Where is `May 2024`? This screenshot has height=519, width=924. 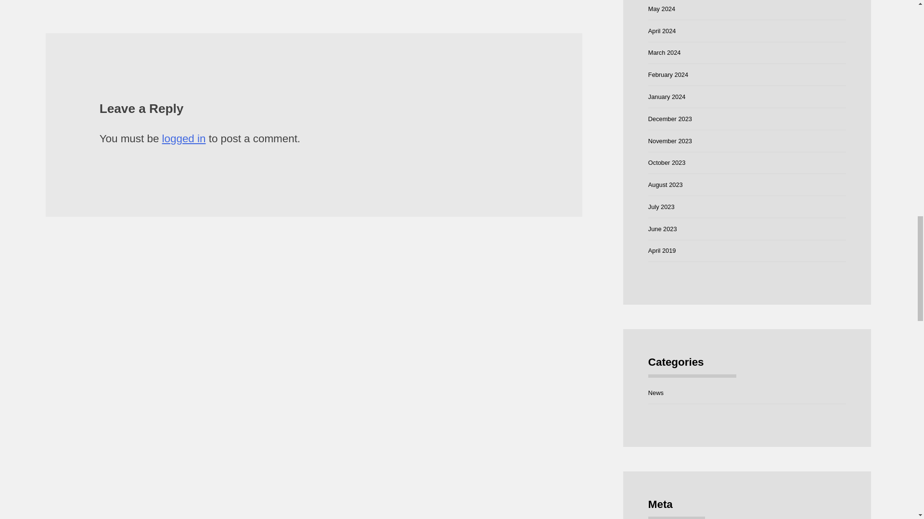 May 2024 is located at coordinates (662, 9).